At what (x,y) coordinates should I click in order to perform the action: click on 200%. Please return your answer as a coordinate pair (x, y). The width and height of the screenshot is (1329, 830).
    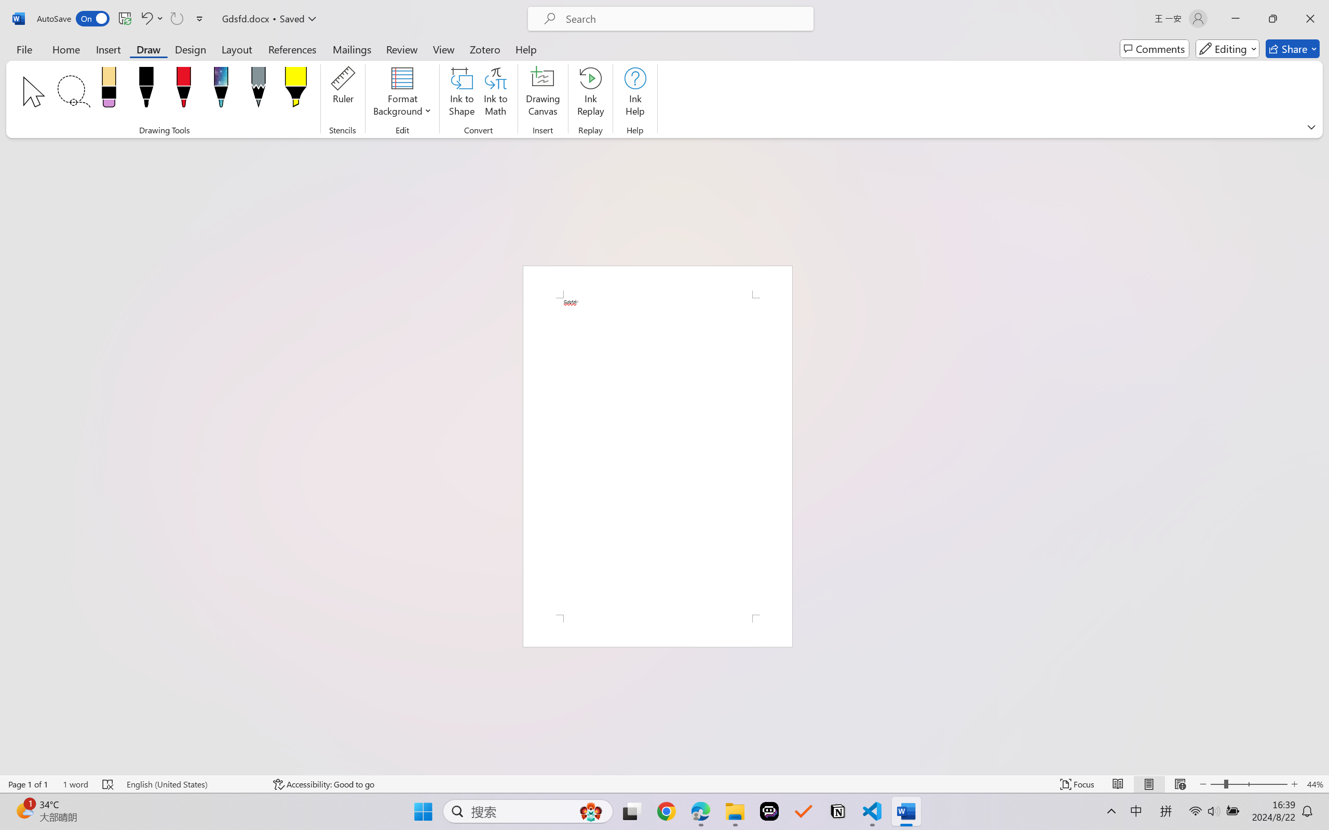
    Looking at the image, I should click on (635, 397).